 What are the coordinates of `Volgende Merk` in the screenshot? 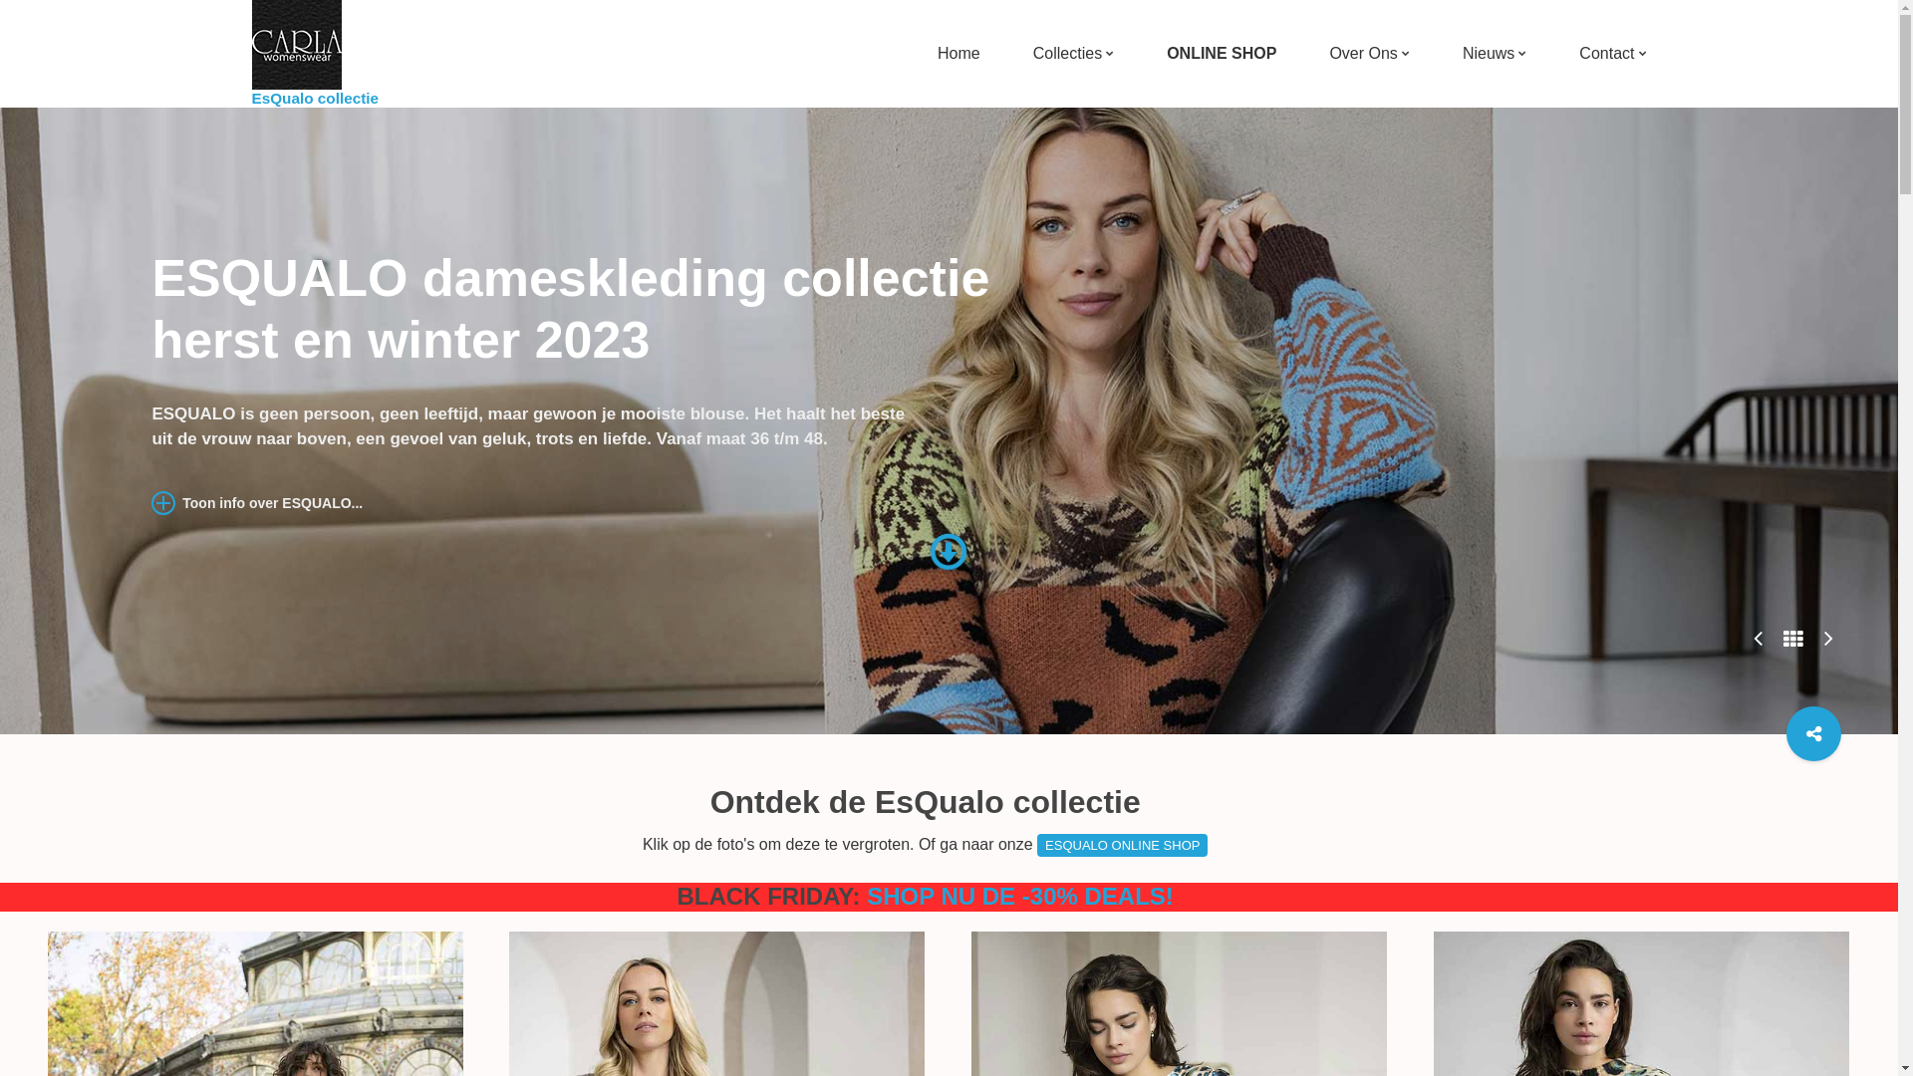 It's located at (1828, 636).